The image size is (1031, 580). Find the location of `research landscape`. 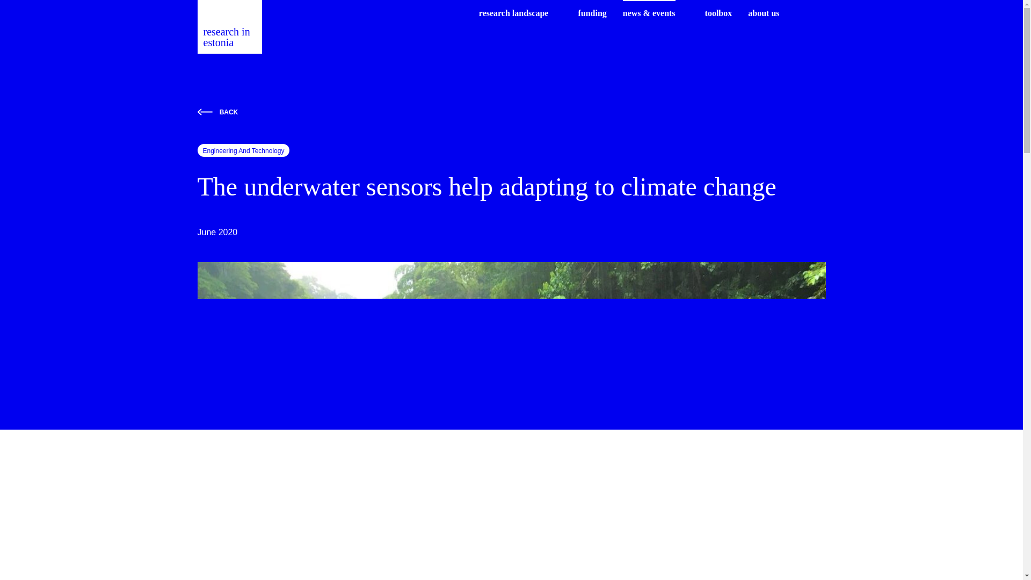

research landscape is located at coordinates (513, 13).